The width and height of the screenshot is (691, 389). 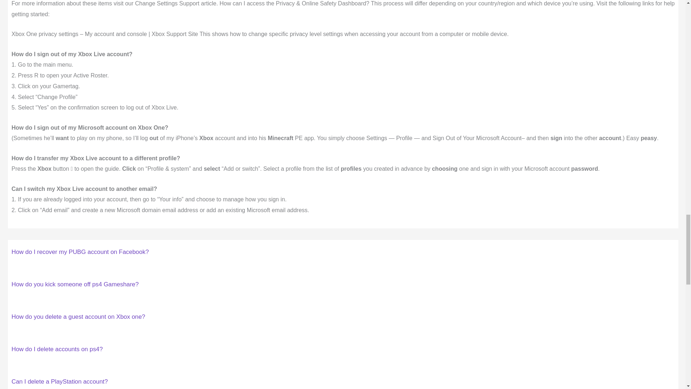 I want to click on How do you kick someone off ps4 Gameshare?, so click(x=75, y=284).